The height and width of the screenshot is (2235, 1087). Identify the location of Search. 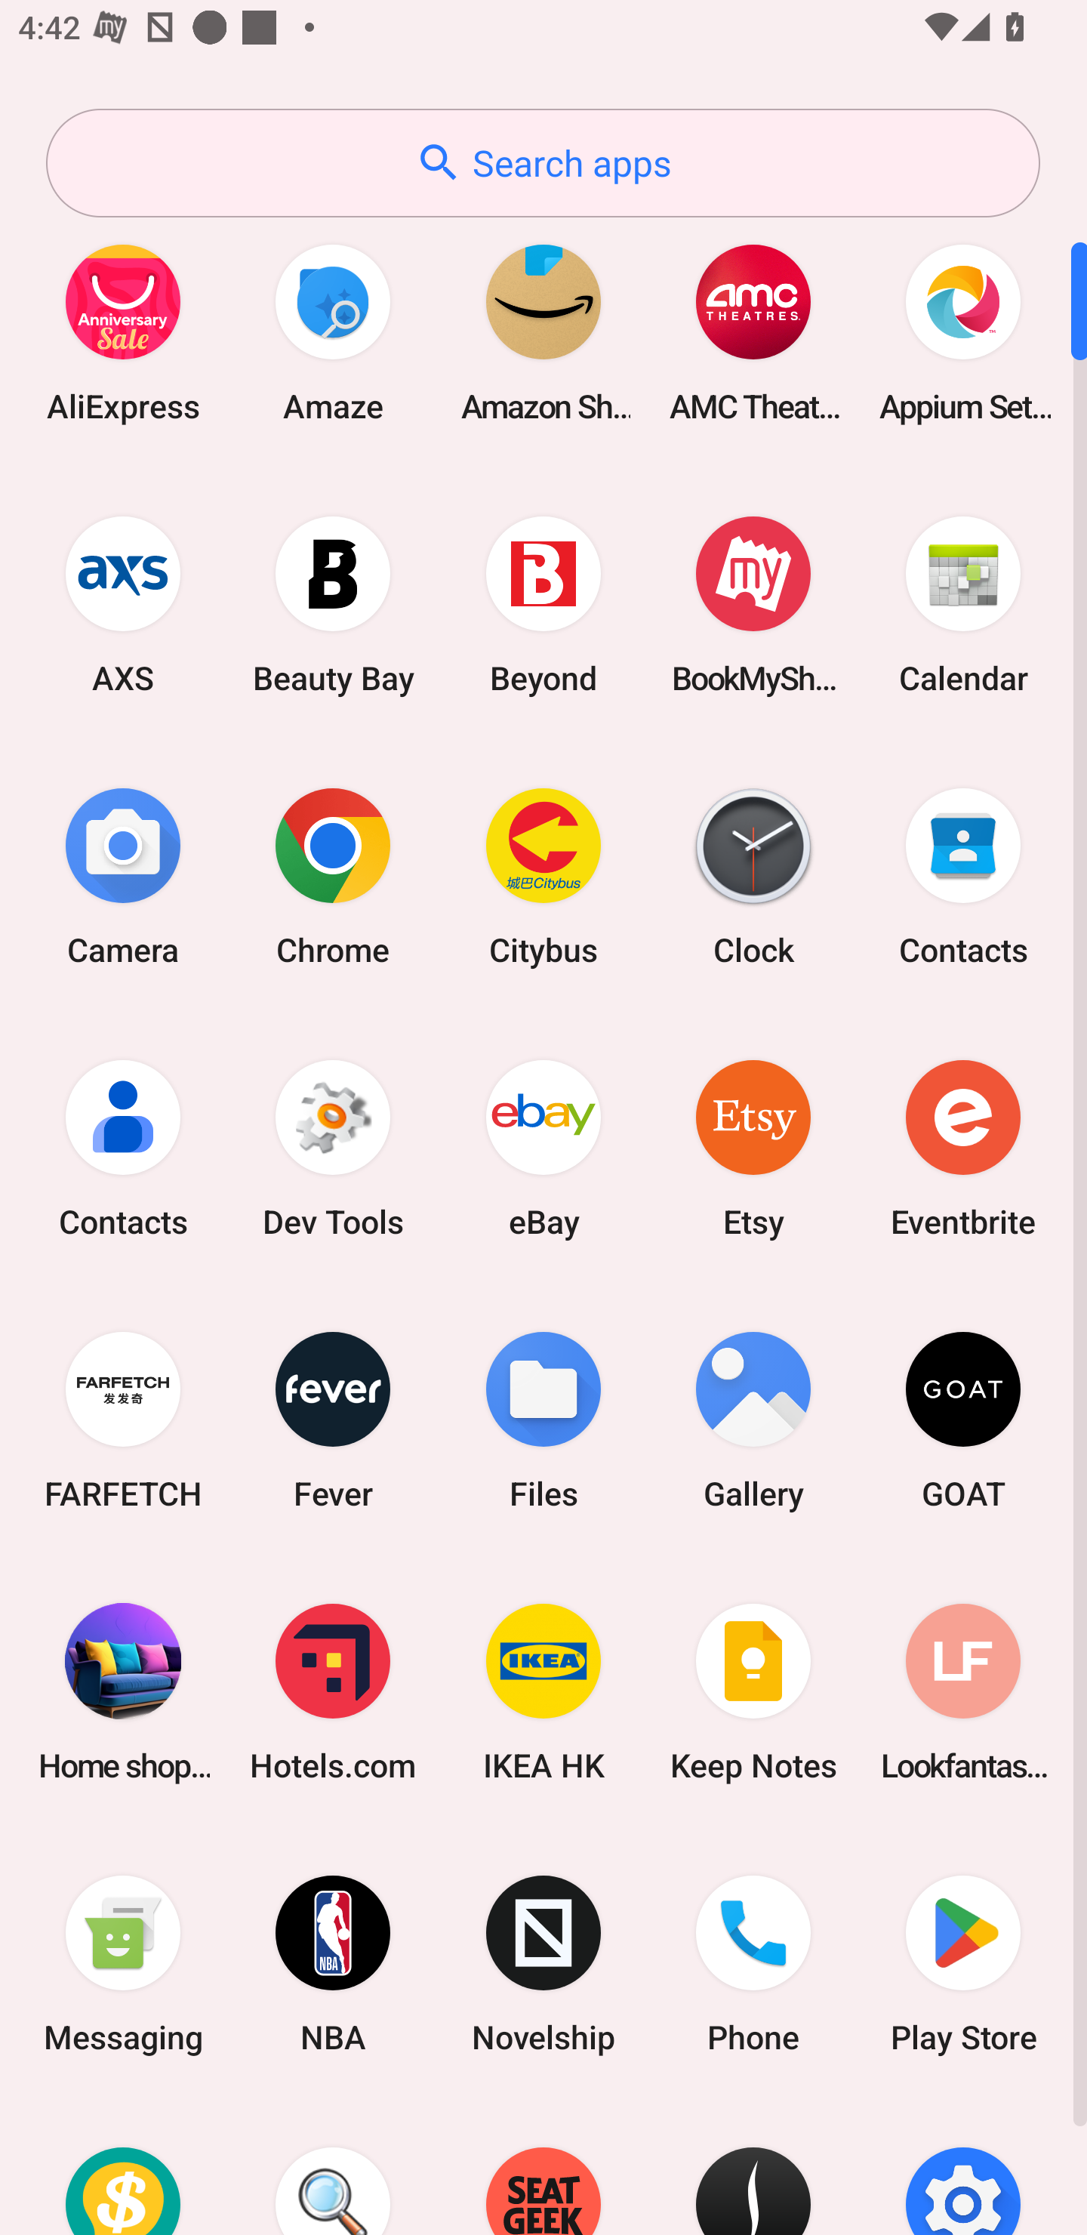
(333, 2168).